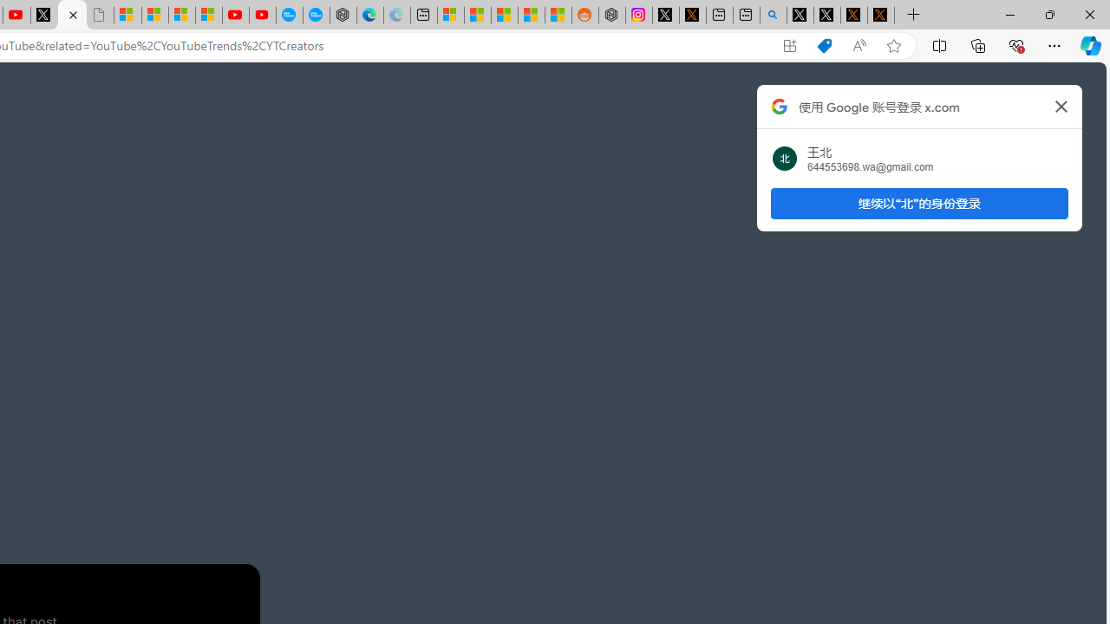 Image resolution: width=1110 pixels, height=624 pixels. I want to click on X Privacy Policy, so click(881, 16).